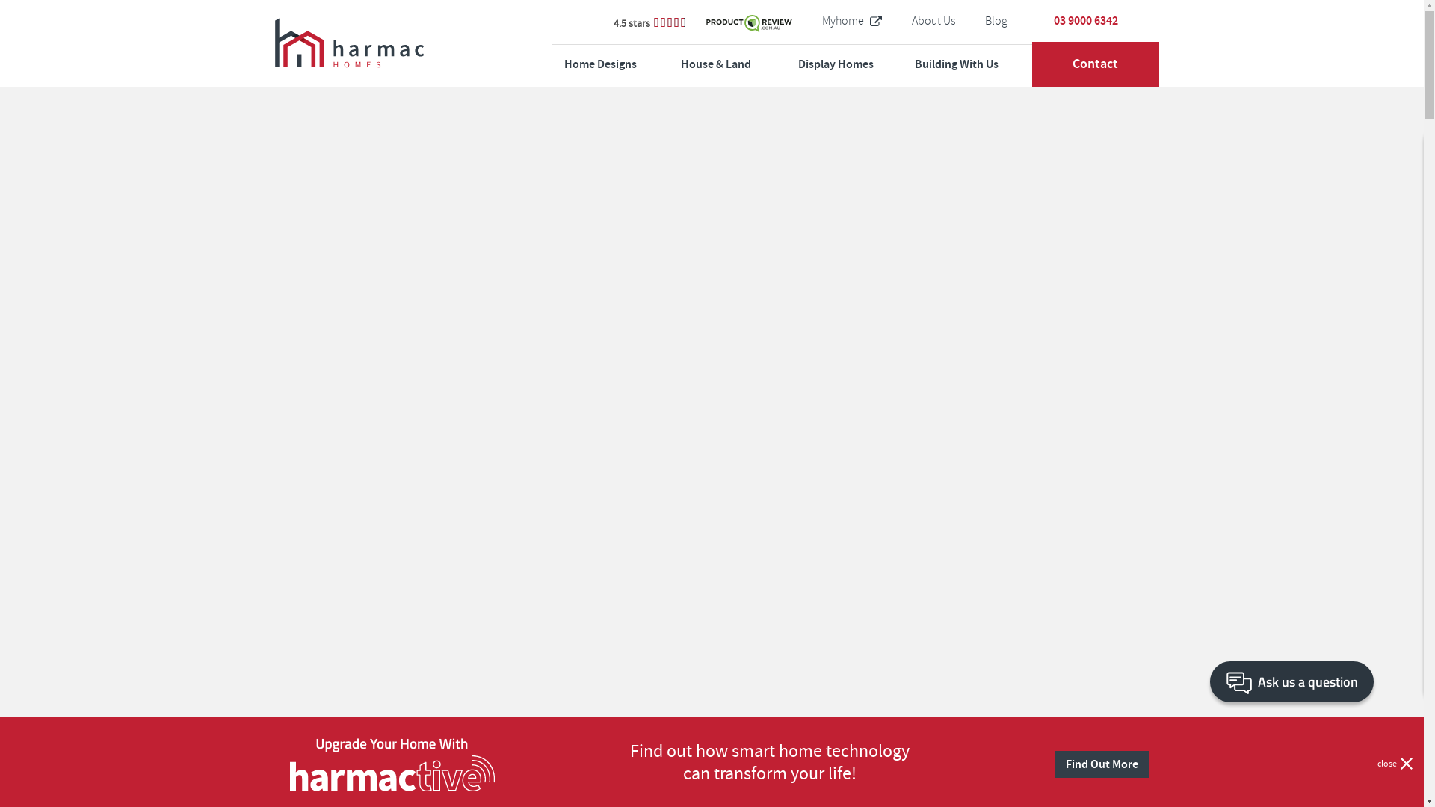  What do you see at coordinates (852, 21) in the screenshot?
I see `Myhome` at bounding box center [852, 21].